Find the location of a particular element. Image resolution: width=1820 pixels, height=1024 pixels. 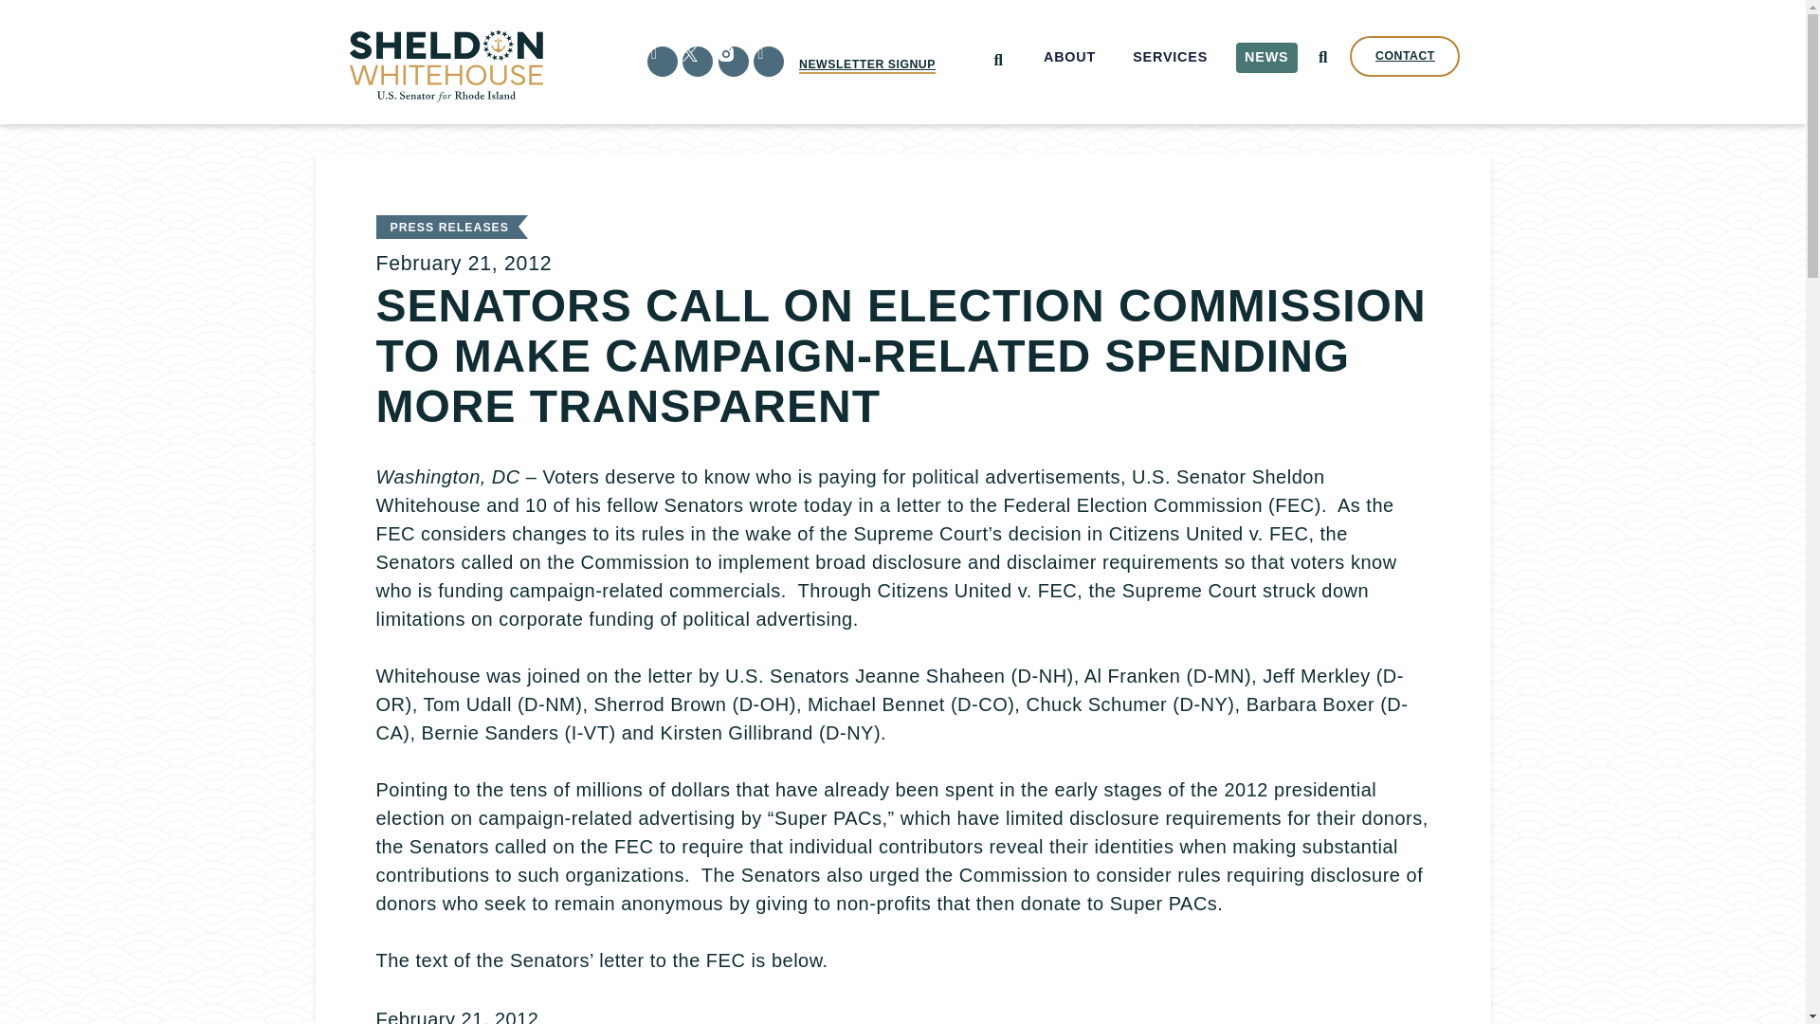

NEWS is located at coordinates (1266, 57).